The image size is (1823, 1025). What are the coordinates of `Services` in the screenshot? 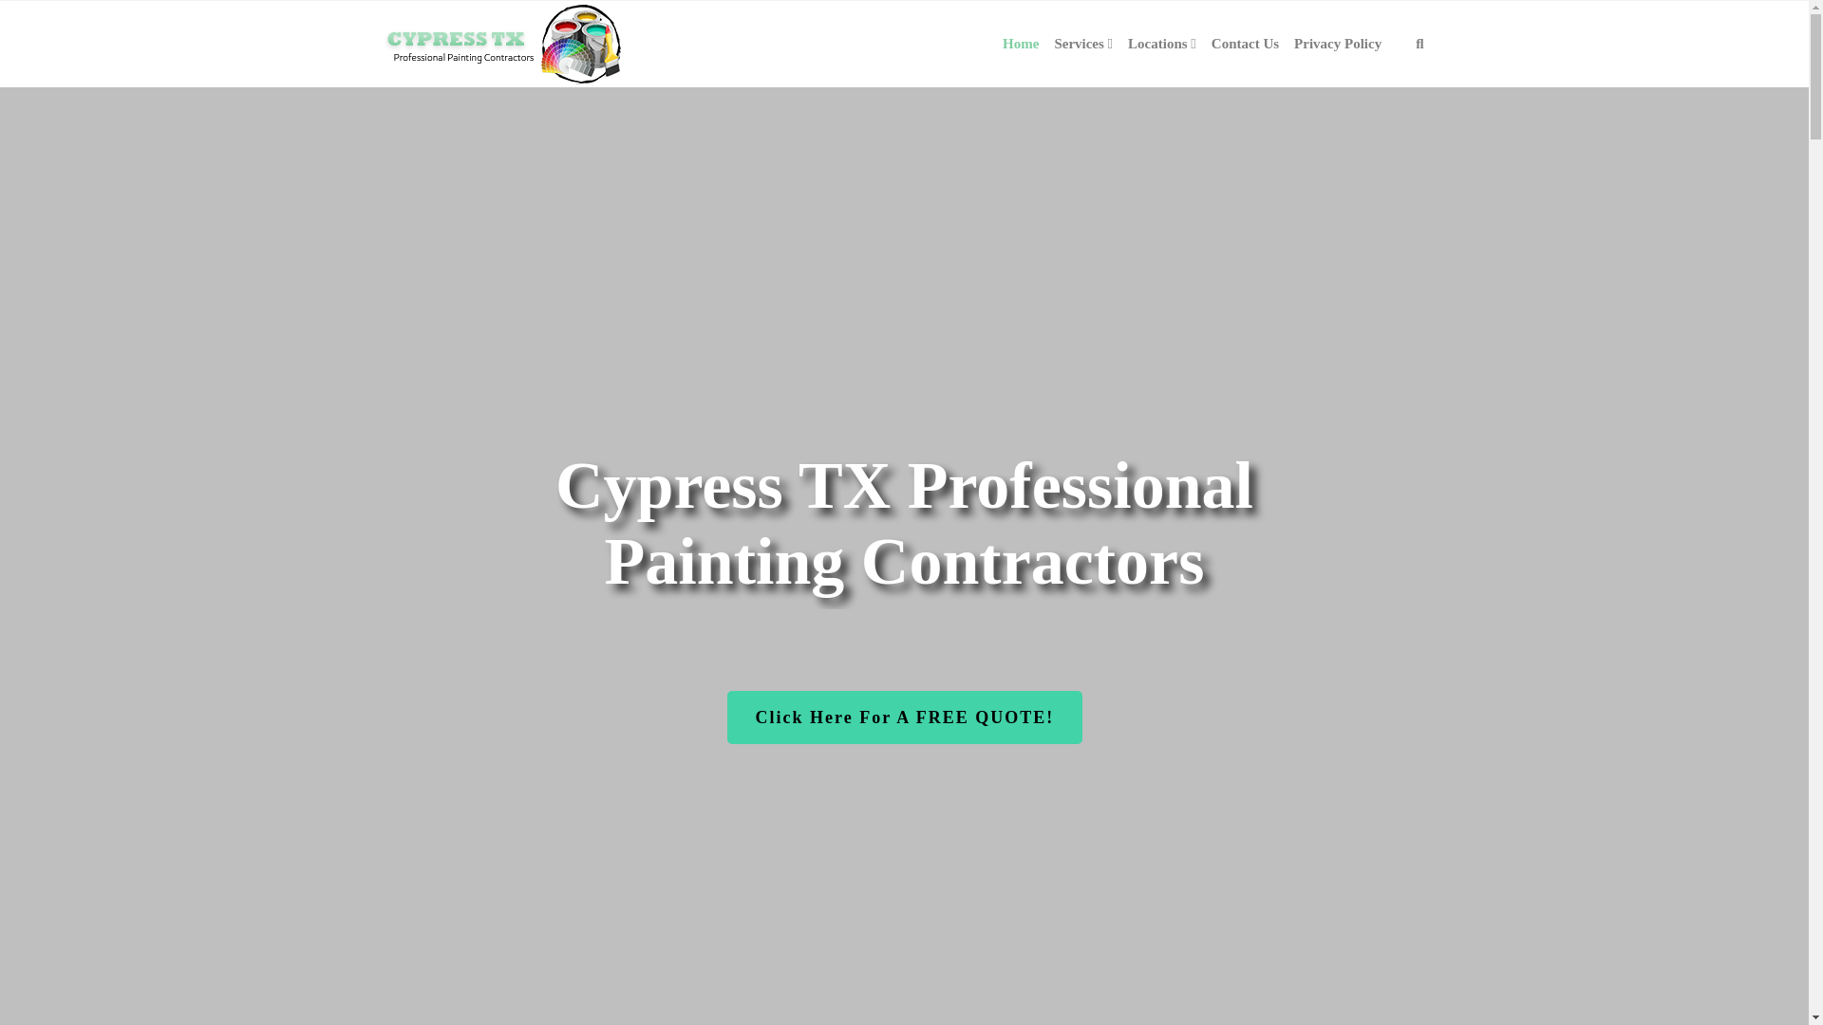 It's located at (1083, 44).